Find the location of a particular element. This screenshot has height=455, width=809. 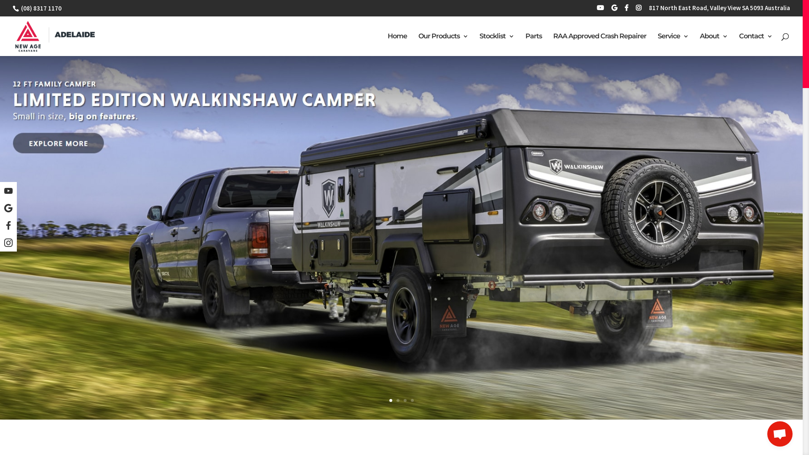

Parts is located at coordinates (533, 44).